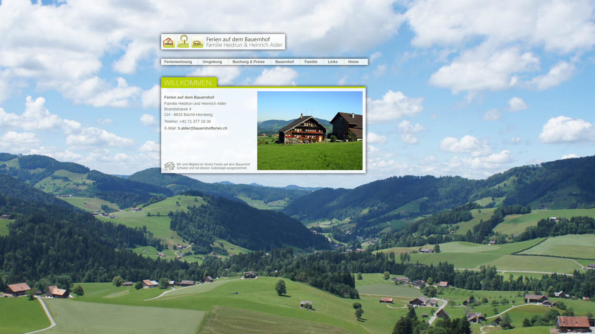 The image size is (595, 334). What do you see at coordinates (355, 62) in the screenshot?
I see `    Home      ` at bounding box center [355, 62].